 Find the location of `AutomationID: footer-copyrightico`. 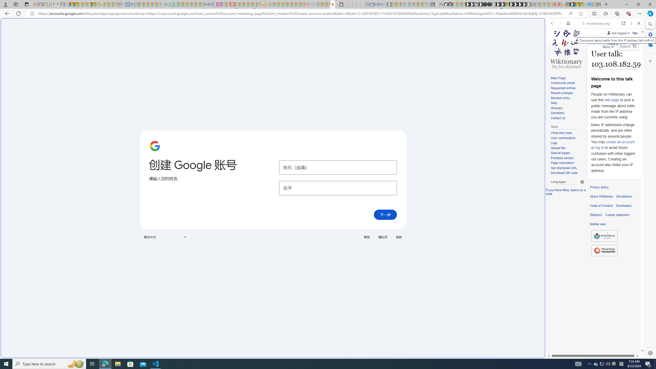

AutomationID: footer-copyrightico is located at coordinates (604, 236).